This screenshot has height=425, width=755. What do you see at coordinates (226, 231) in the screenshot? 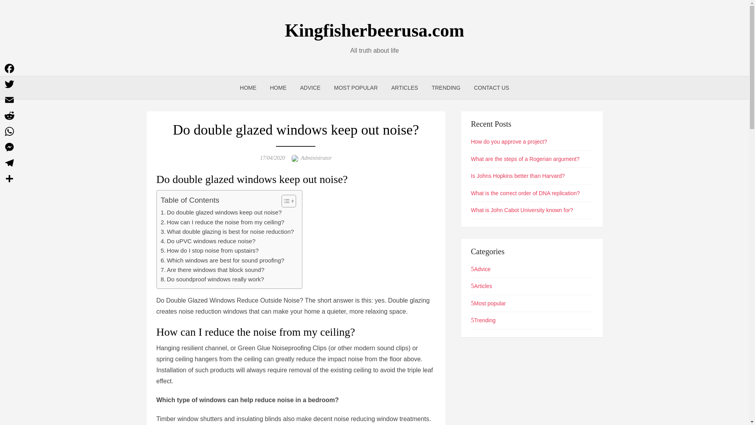
I see `What double glazing is best for noise reduction?` at bounding box center [226, 231].